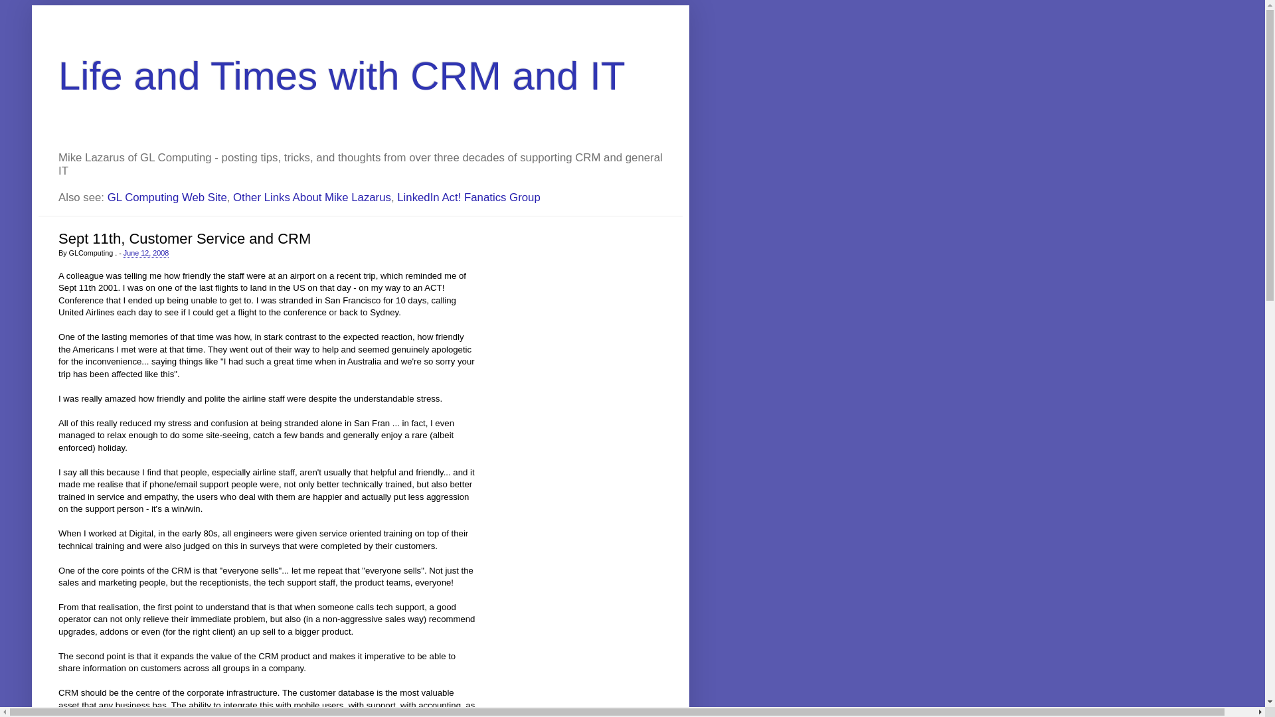 The height and width of the screenshot is (717, 1275). What do you see at coordinates (146, 253) in the screenshot?
I see `June 12, 2008` at bounding box center [146, 253].